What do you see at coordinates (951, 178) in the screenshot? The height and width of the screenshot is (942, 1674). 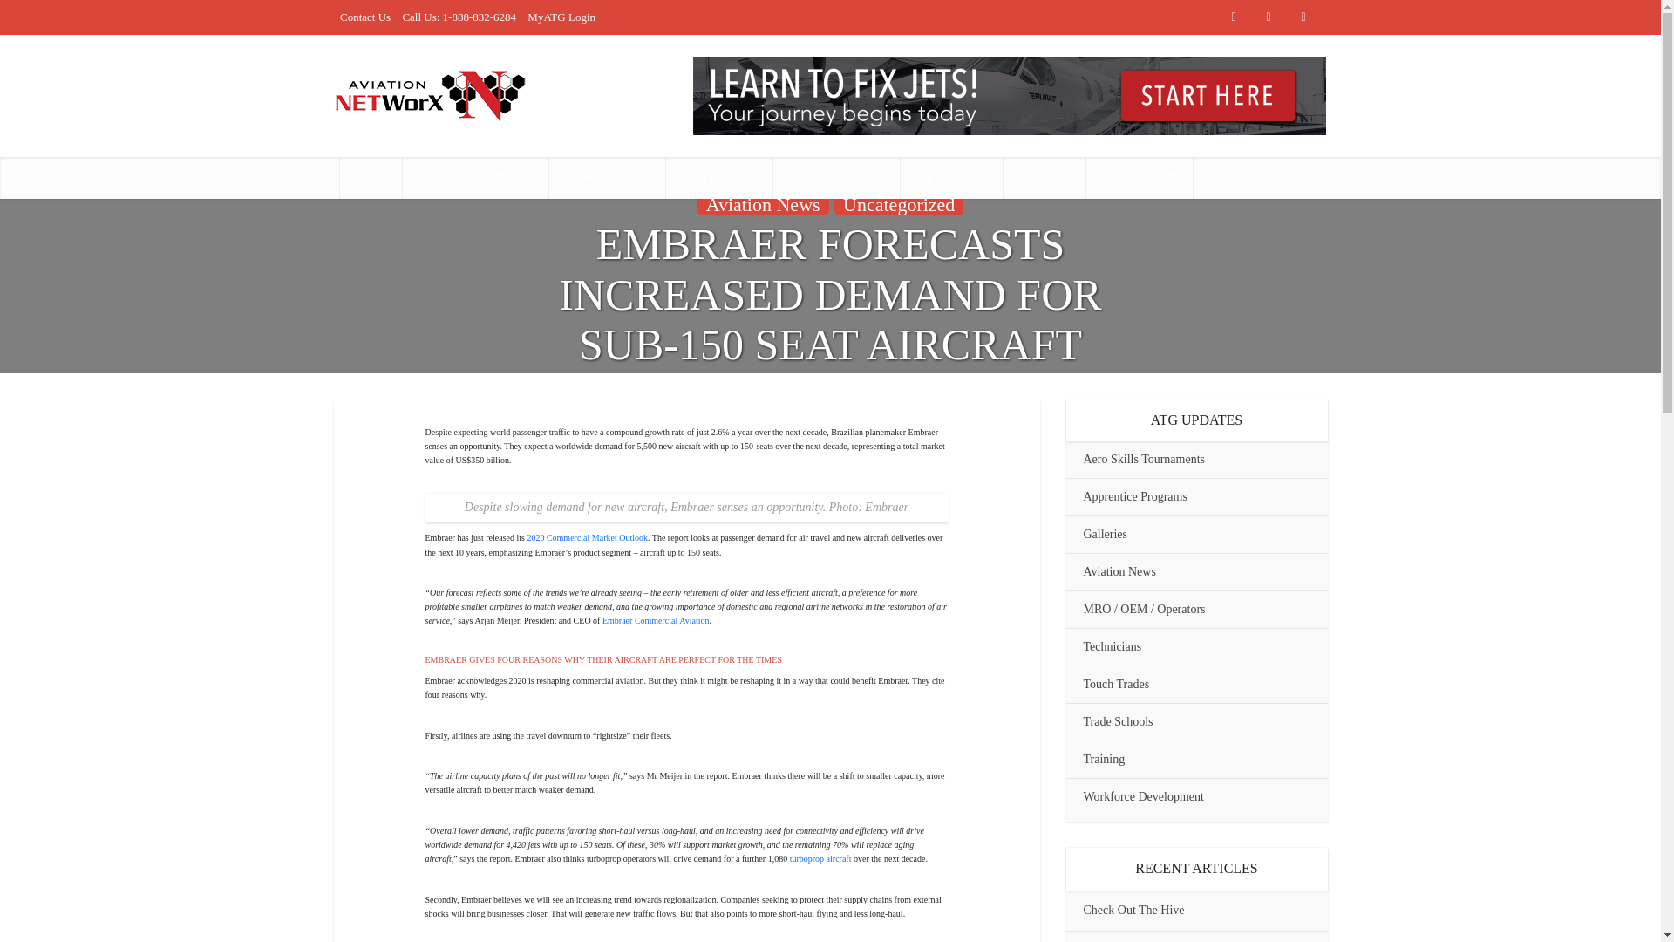 I see `ABOUT ATG` at bounding box center [951, 178].